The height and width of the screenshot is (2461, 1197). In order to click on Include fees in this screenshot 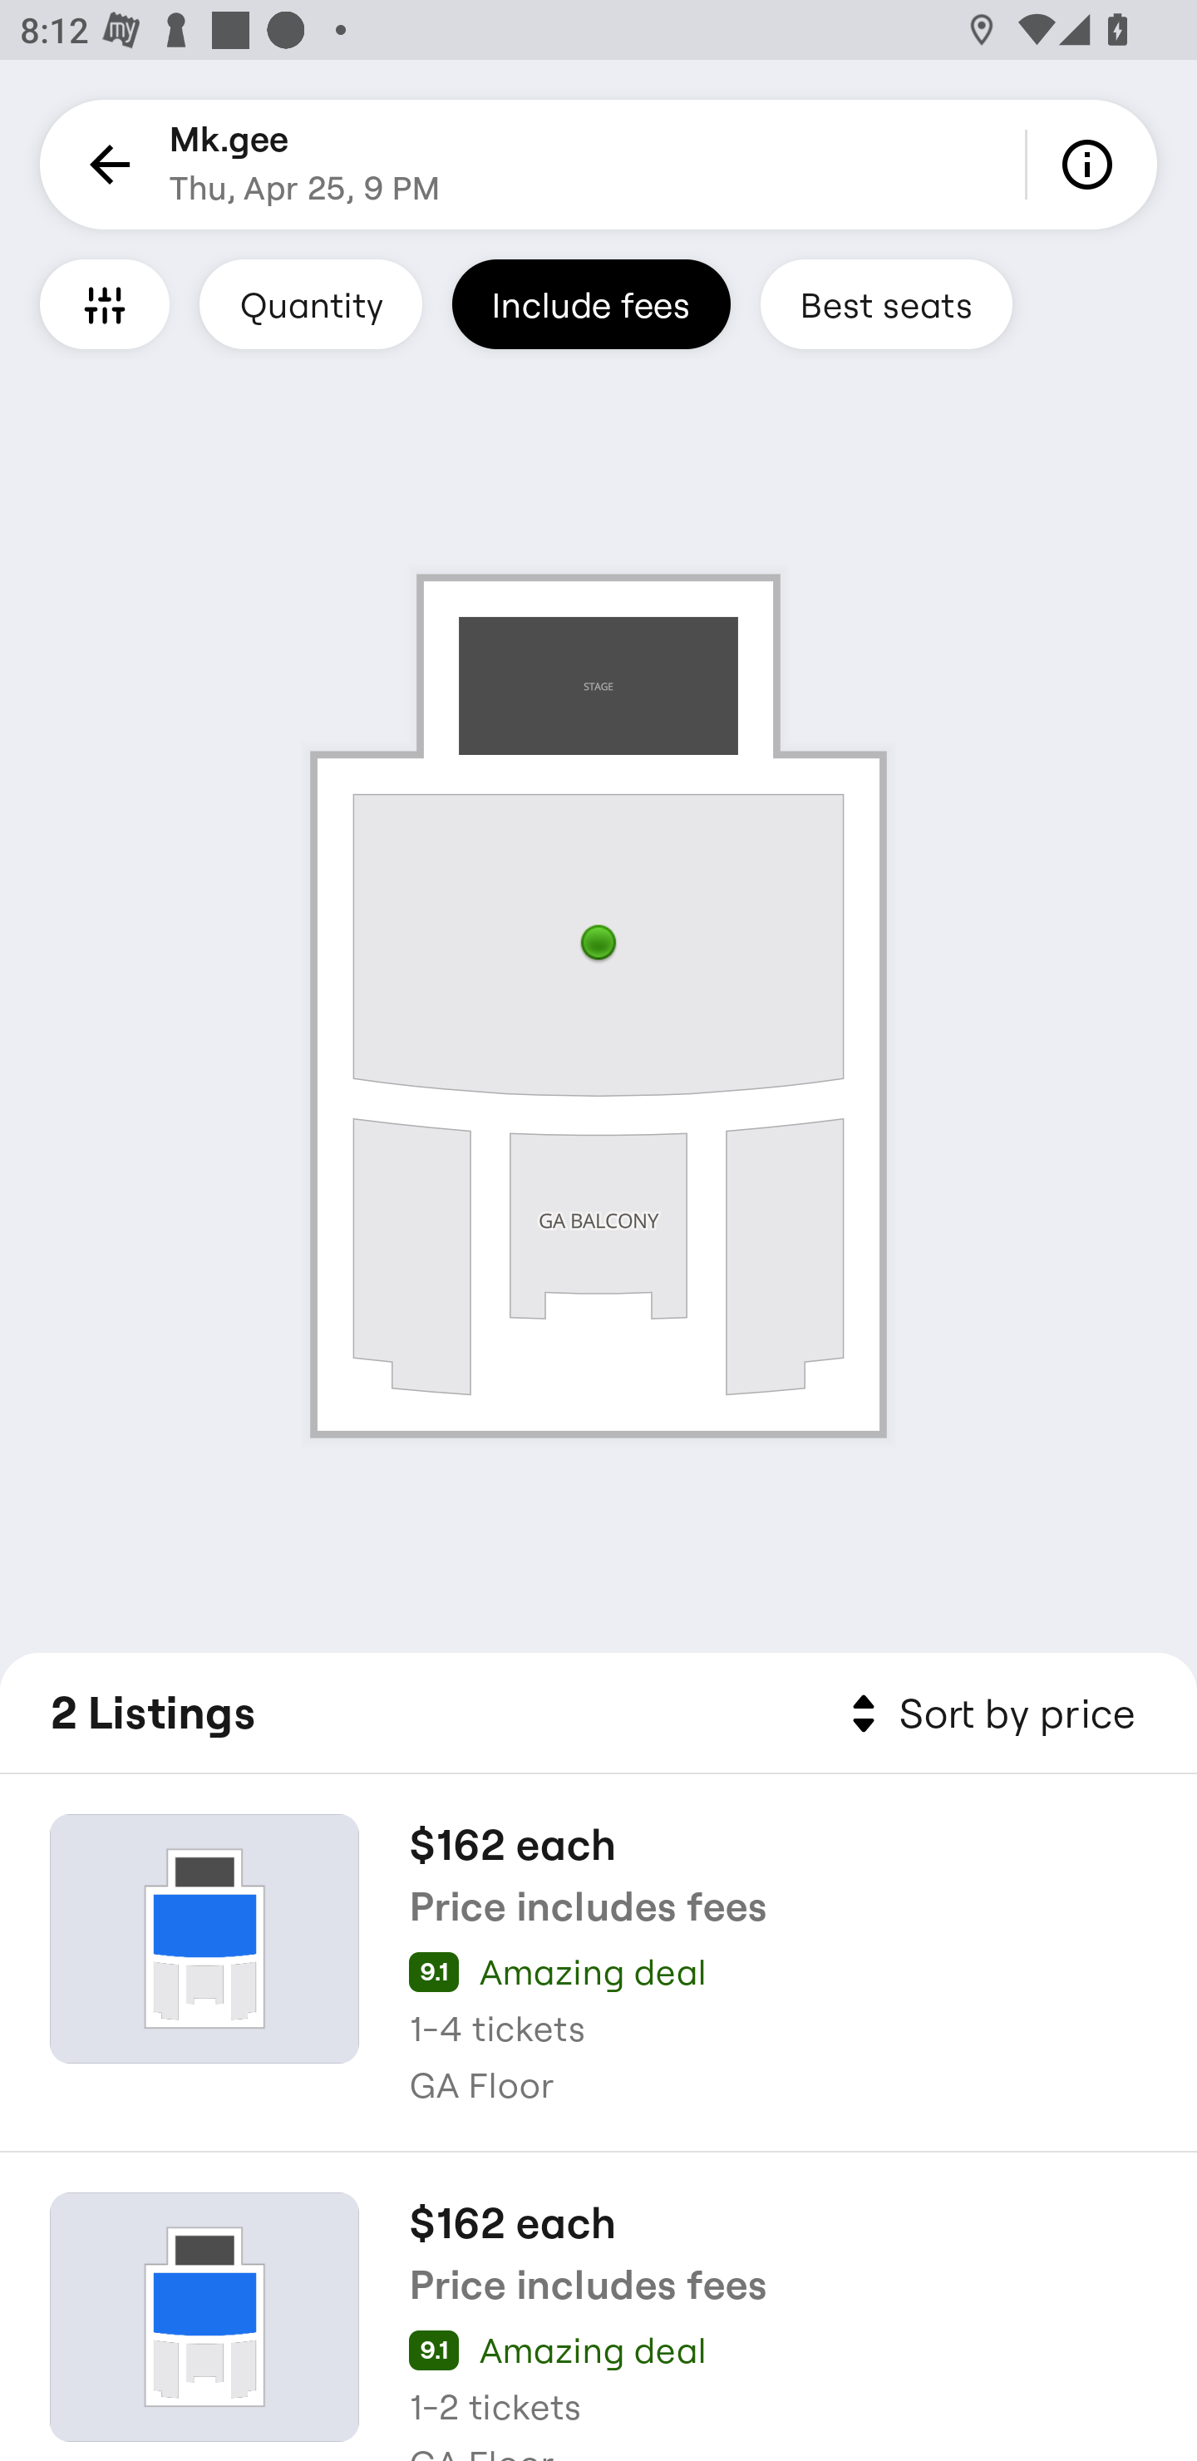, I will do `click(591, 303)`.